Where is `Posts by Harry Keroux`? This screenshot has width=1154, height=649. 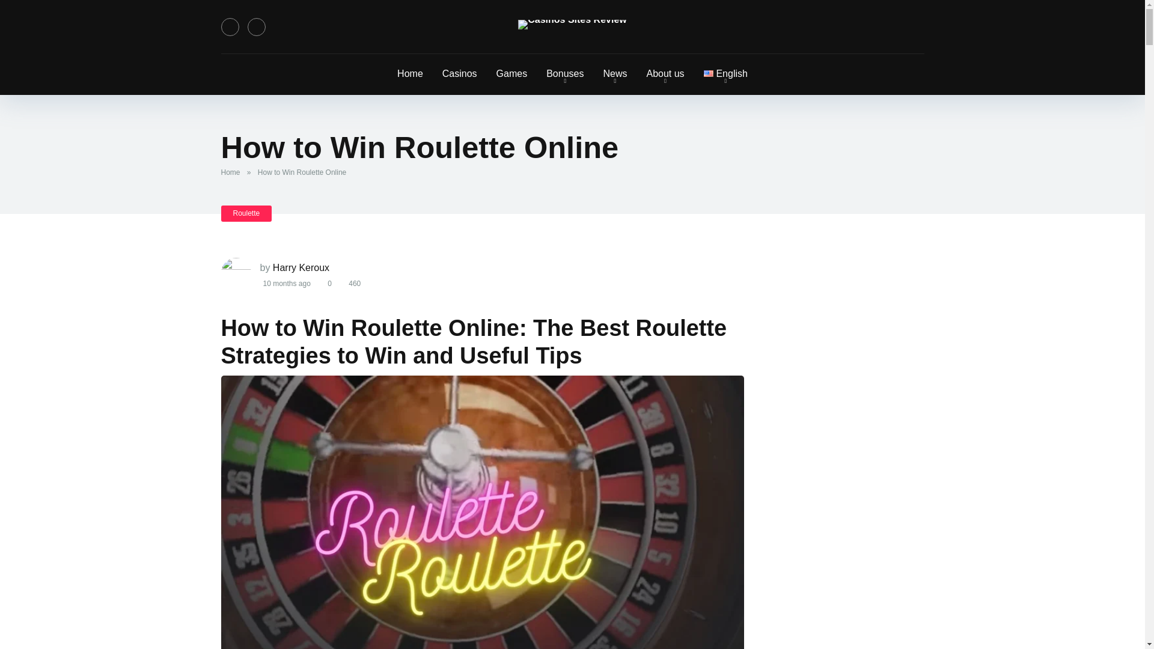
Posts by Harry Keroux is located at coordinates (301, 267).